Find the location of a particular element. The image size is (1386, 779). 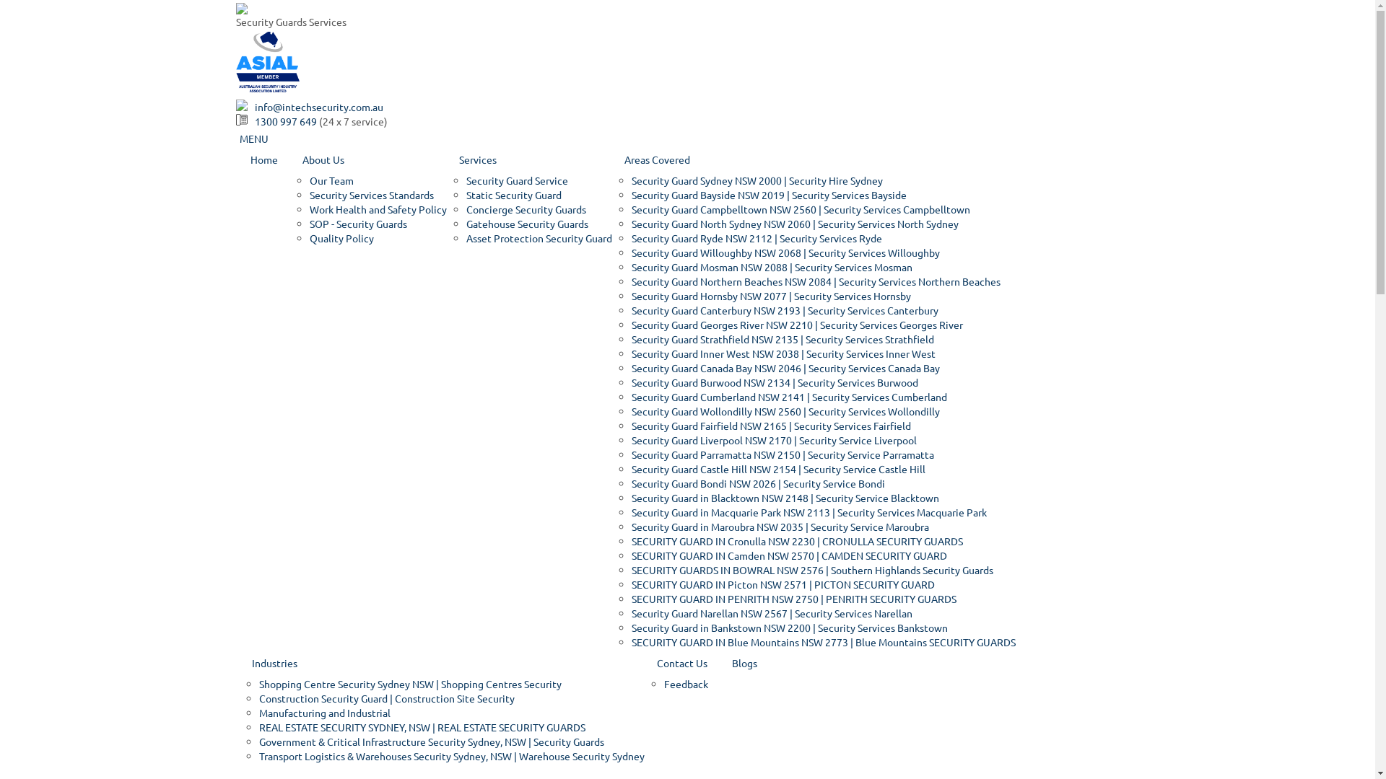

Home is located at coordinates (264, 159).